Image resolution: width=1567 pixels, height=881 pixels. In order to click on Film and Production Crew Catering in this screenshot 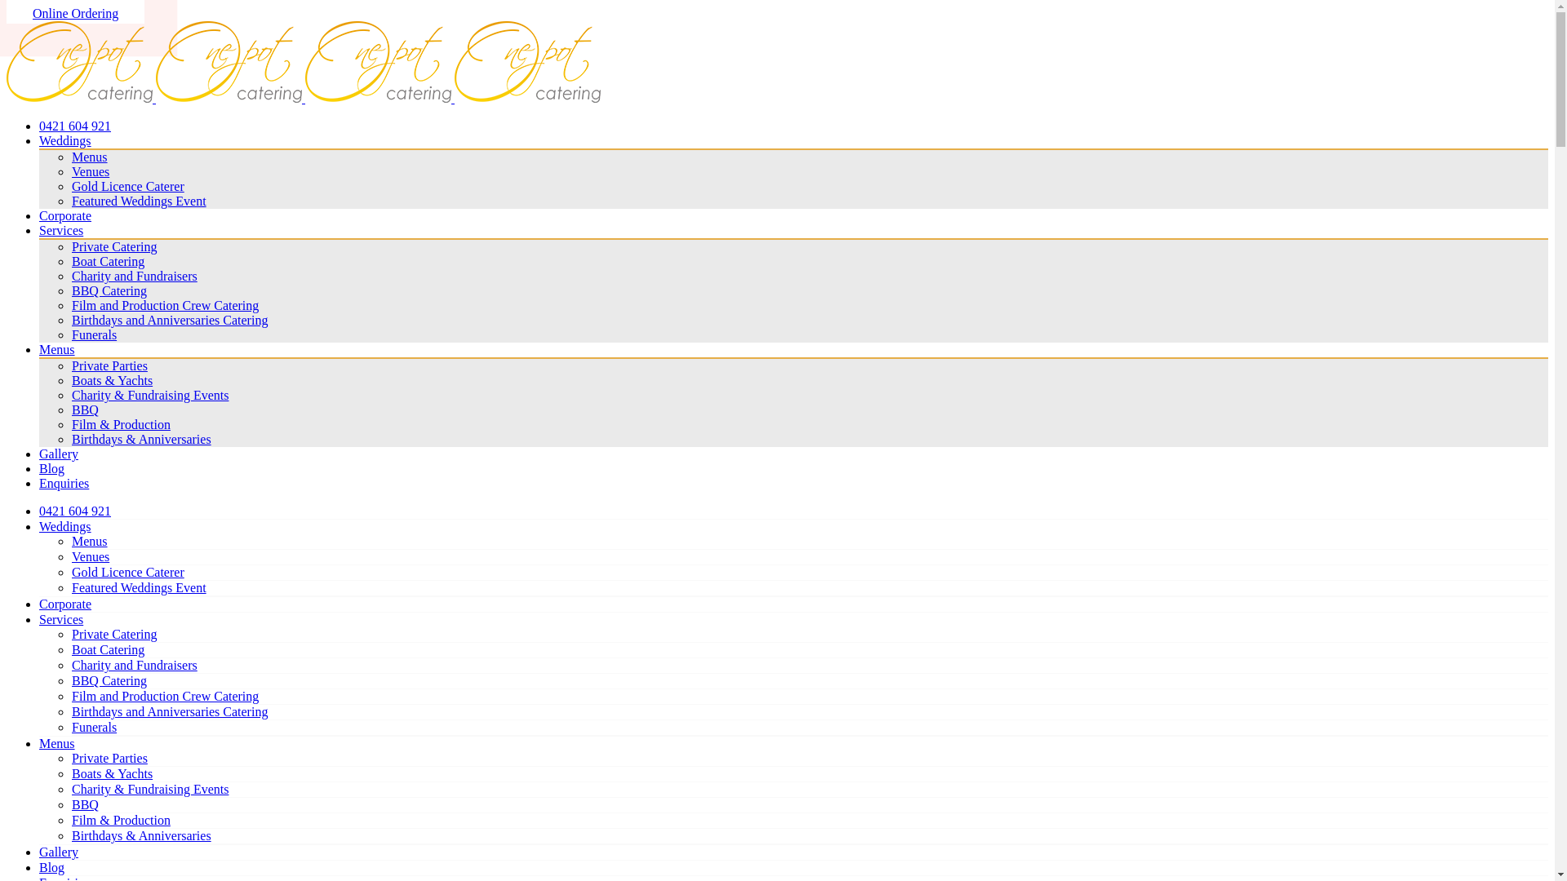, I will do `click(165, 305)`.